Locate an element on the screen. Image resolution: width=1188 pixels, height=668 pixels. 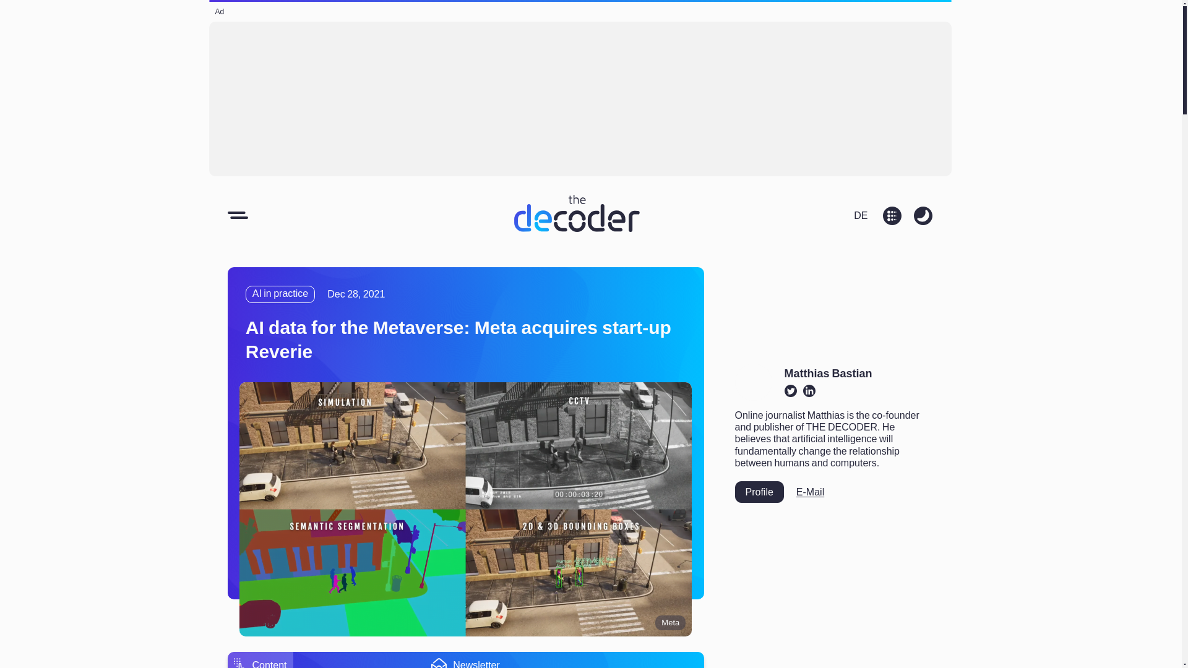
E-Mail is located at coordinates (810, 492).